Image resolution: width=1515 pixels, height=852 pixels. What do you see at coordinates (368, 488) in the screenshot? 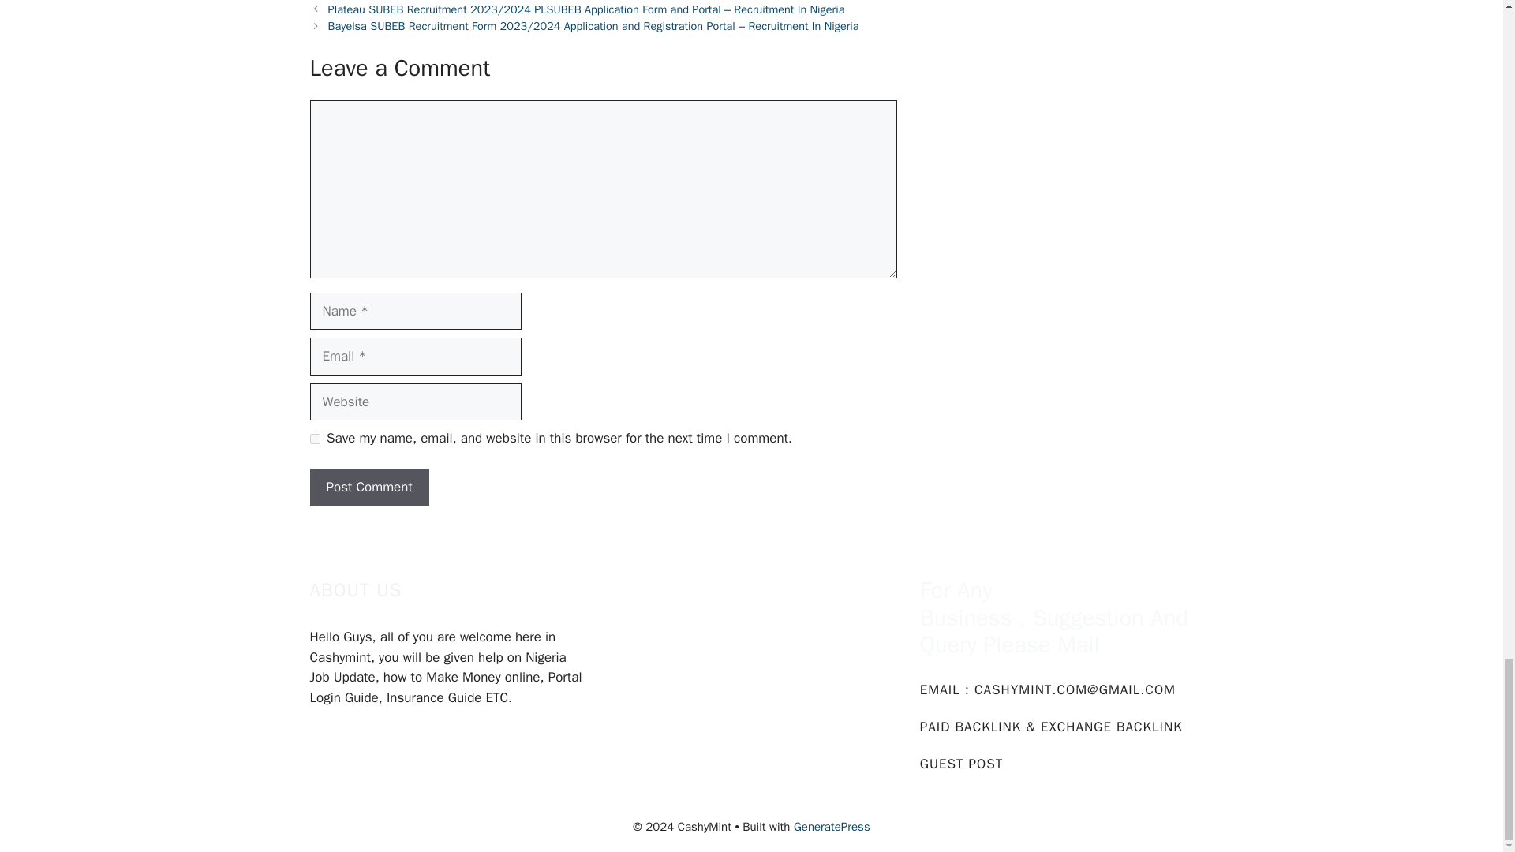
I see `Post Comment` at bounding box center [368, 488].